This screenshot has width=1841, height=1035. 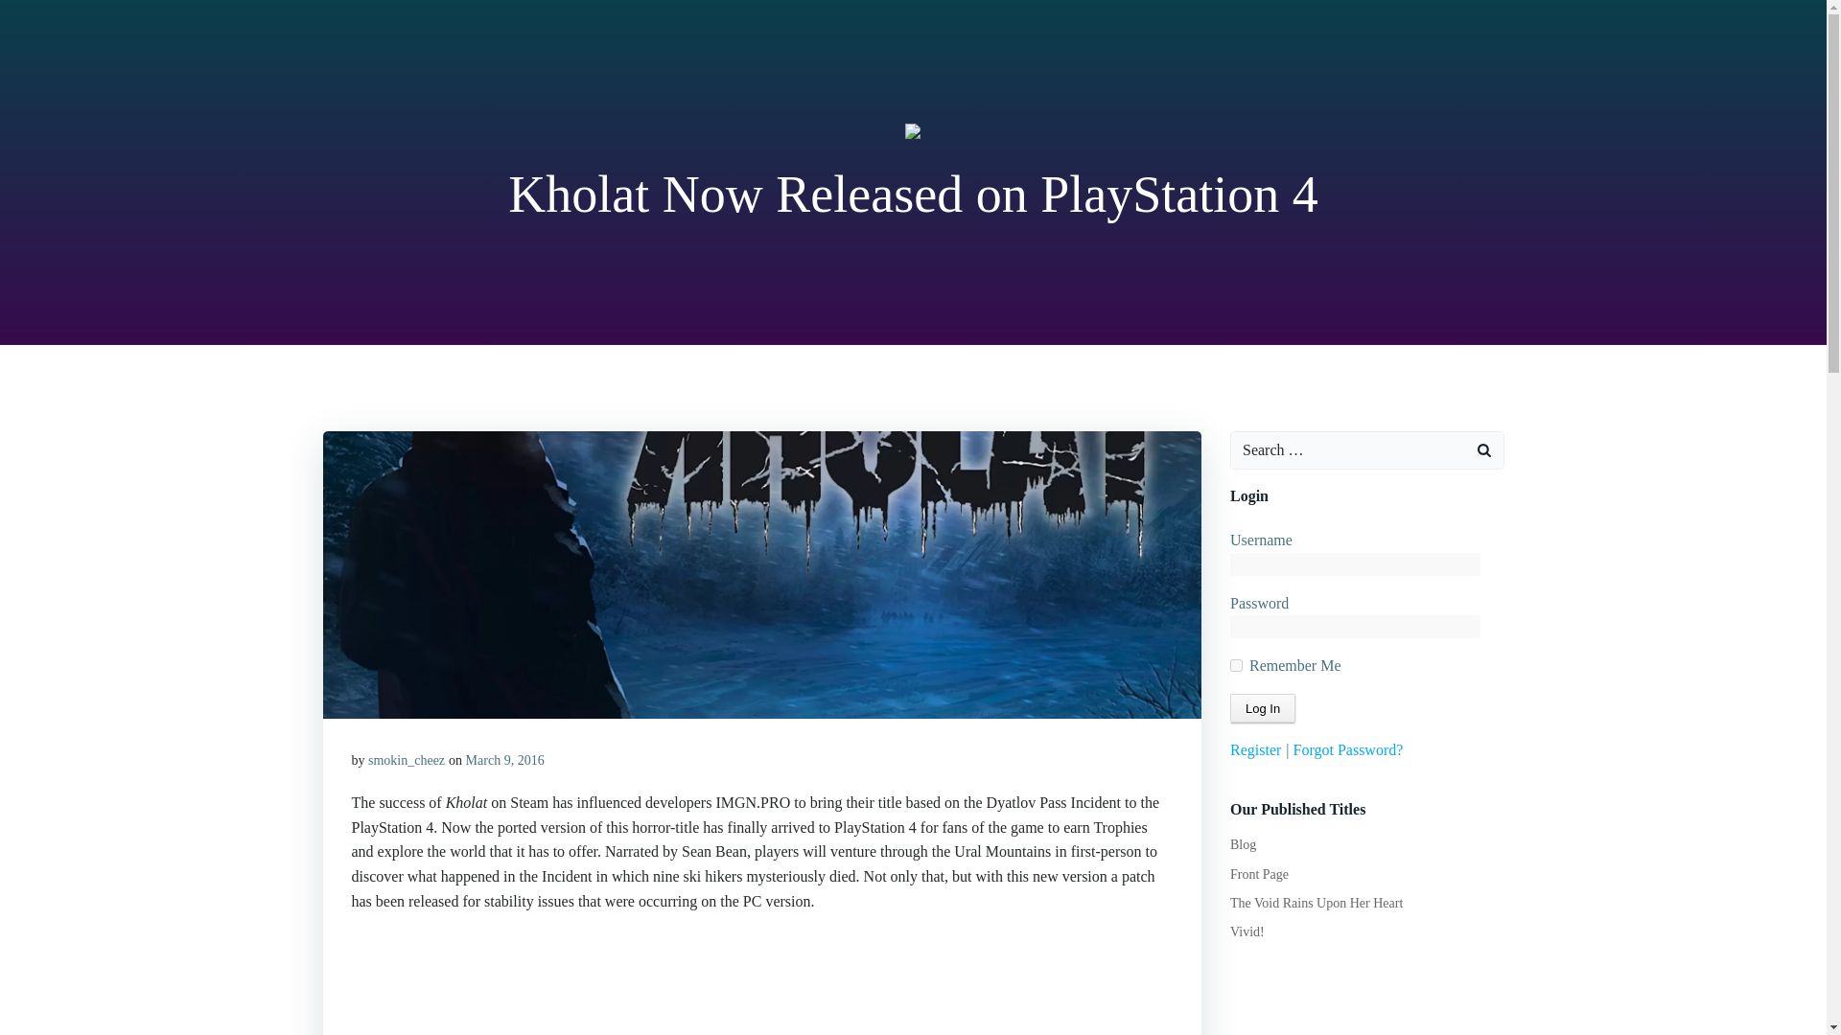 I want to click on March 9, 2016, so click(x=504, y=761).